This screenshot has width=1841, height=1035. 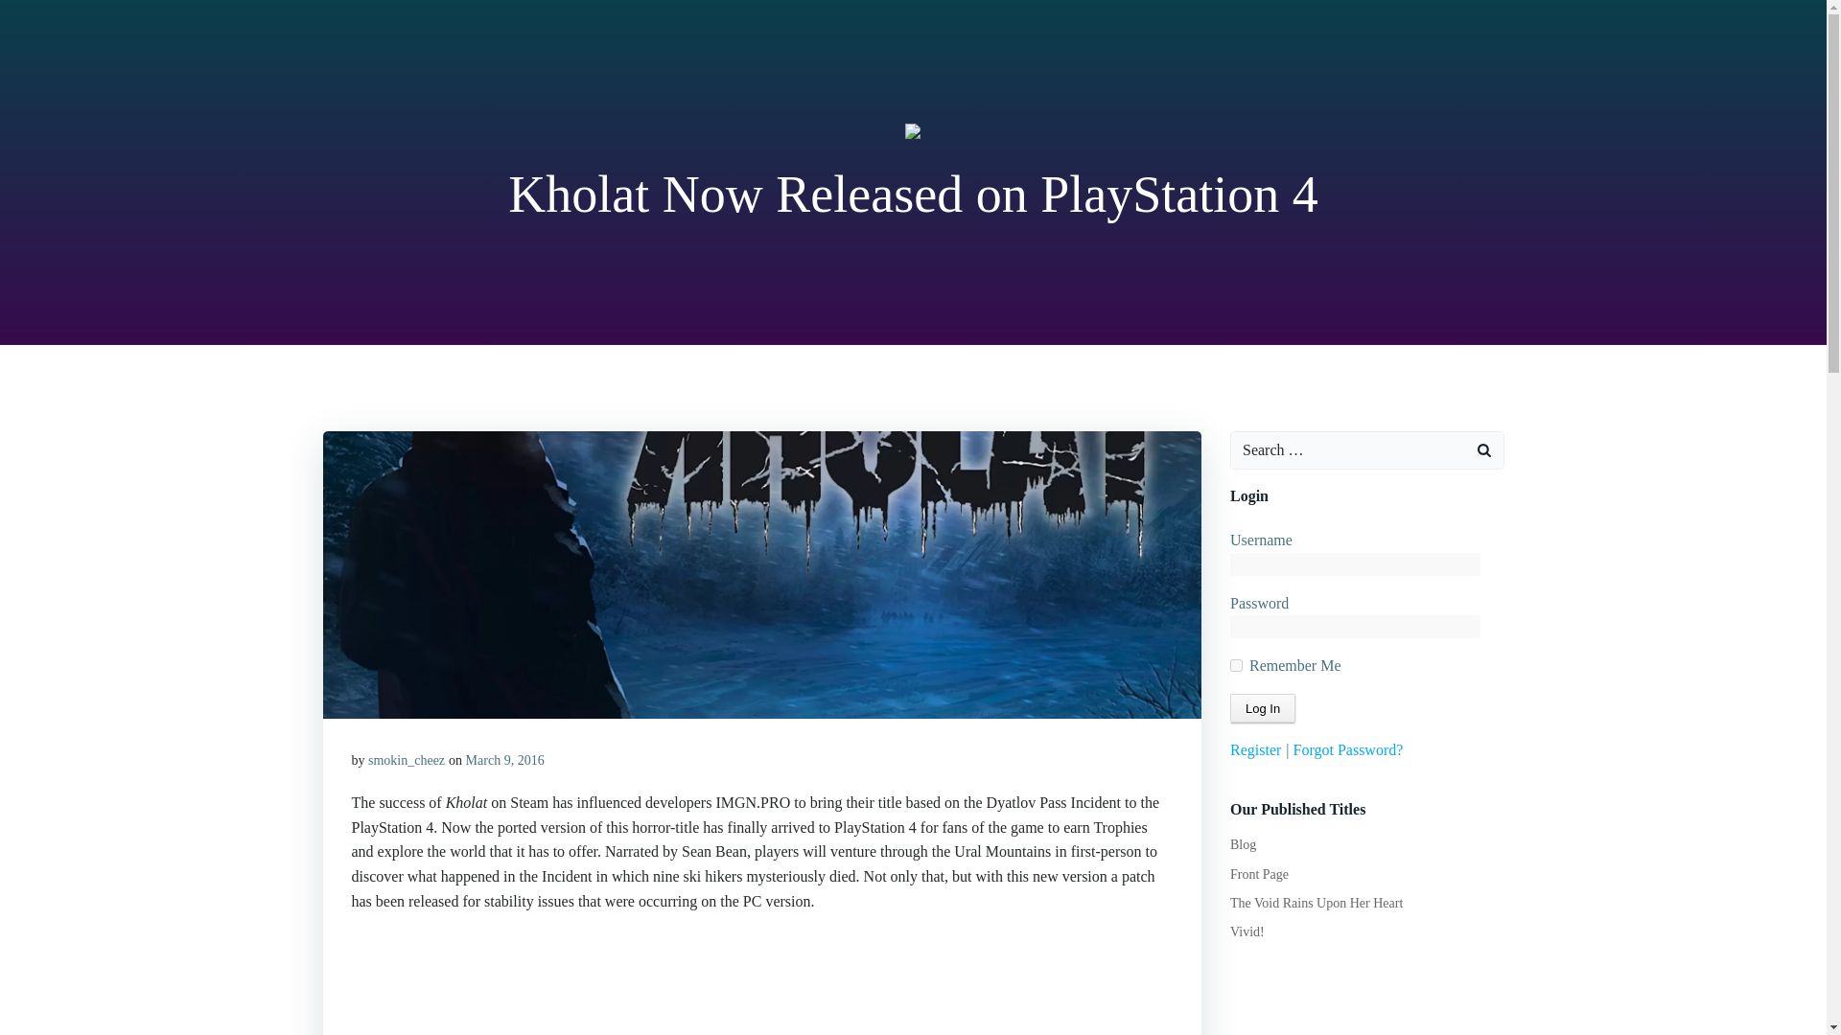 I want to click on March 9, 2016, so click(x=504, y=761).